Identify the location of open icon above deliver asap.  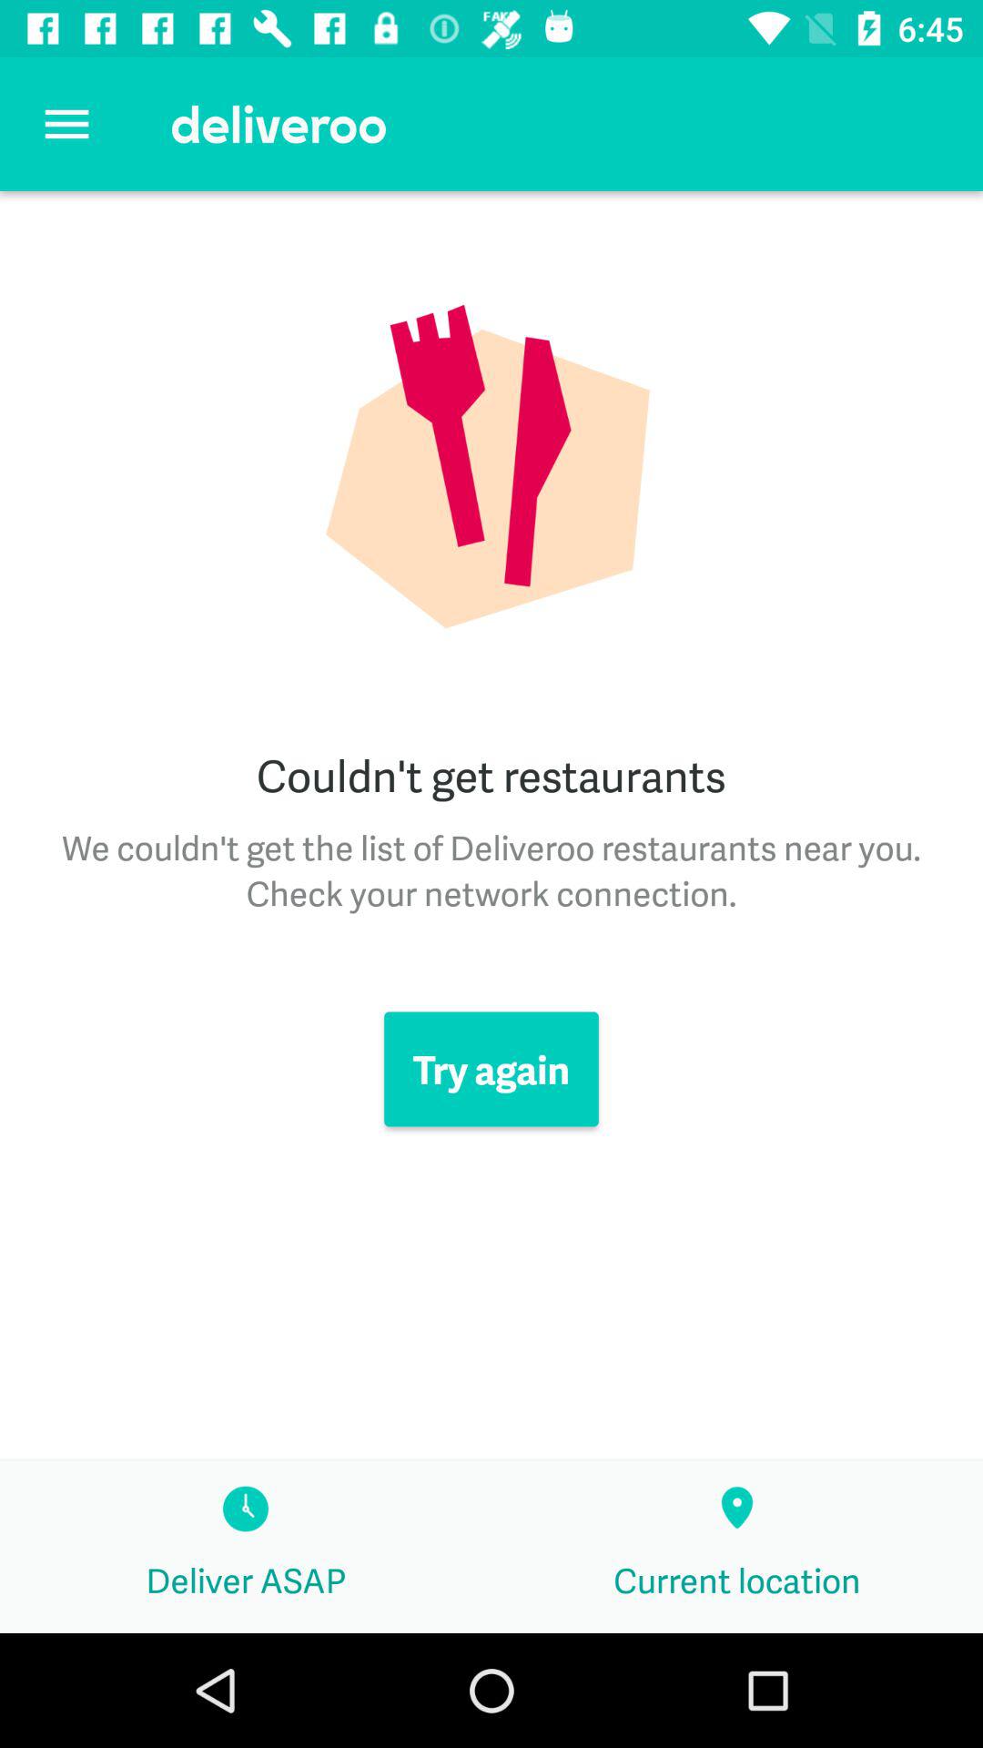
(491, 1069).